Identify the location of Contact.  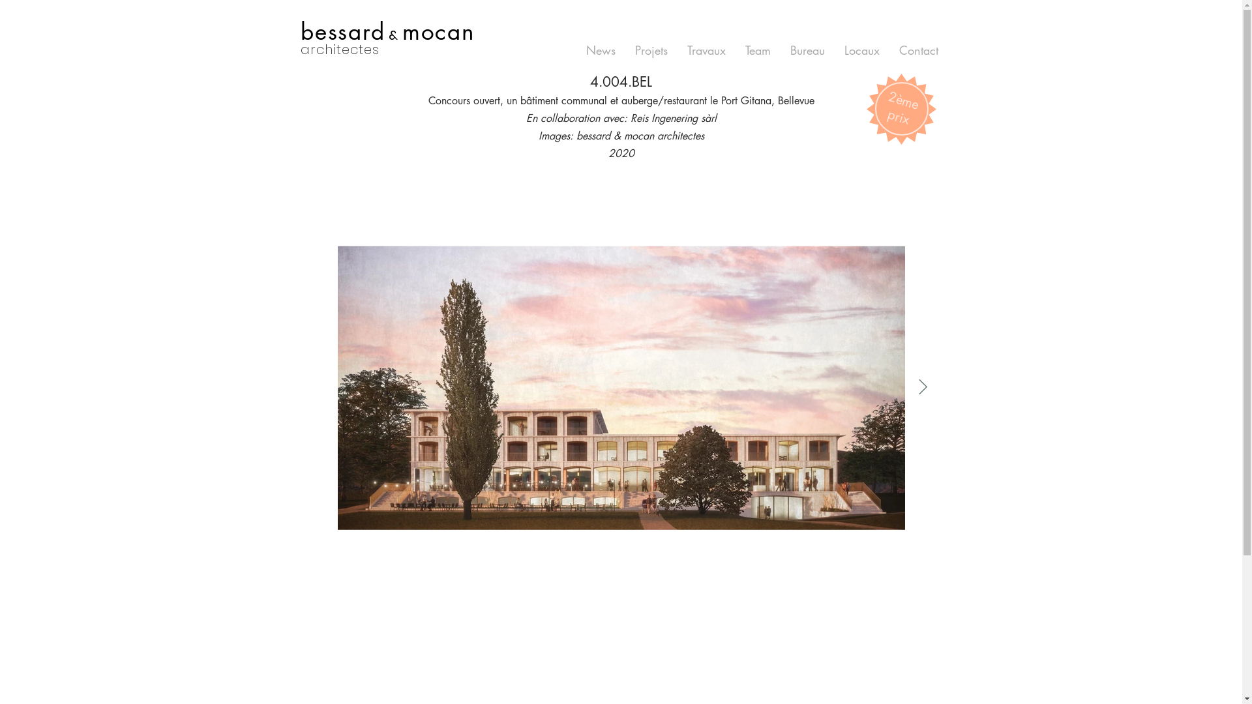
(919, 51).